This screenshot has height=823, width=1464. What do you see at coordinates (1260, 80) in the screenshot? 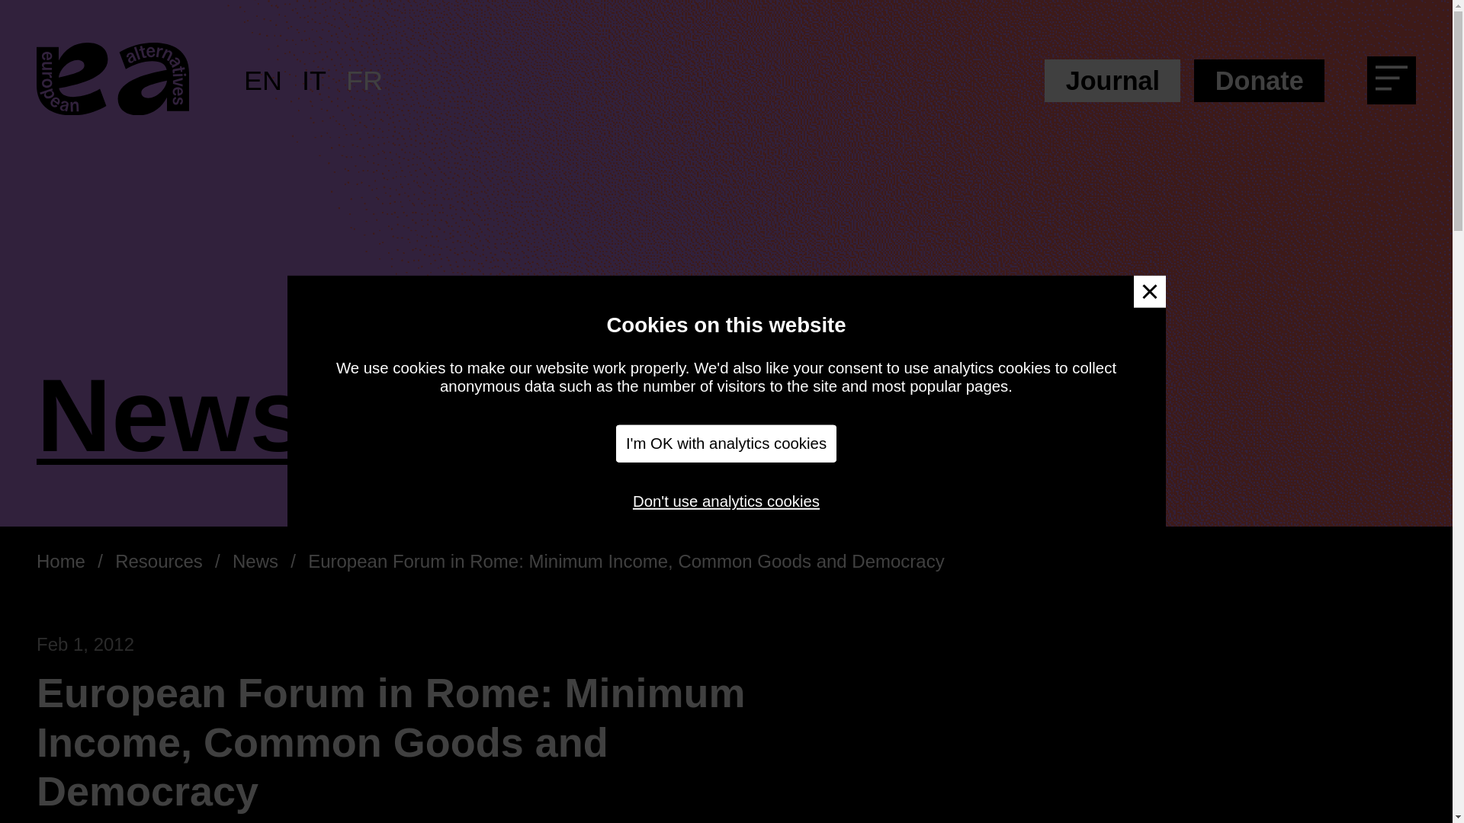
I see `Donate` at bounding box center [1260, 80].